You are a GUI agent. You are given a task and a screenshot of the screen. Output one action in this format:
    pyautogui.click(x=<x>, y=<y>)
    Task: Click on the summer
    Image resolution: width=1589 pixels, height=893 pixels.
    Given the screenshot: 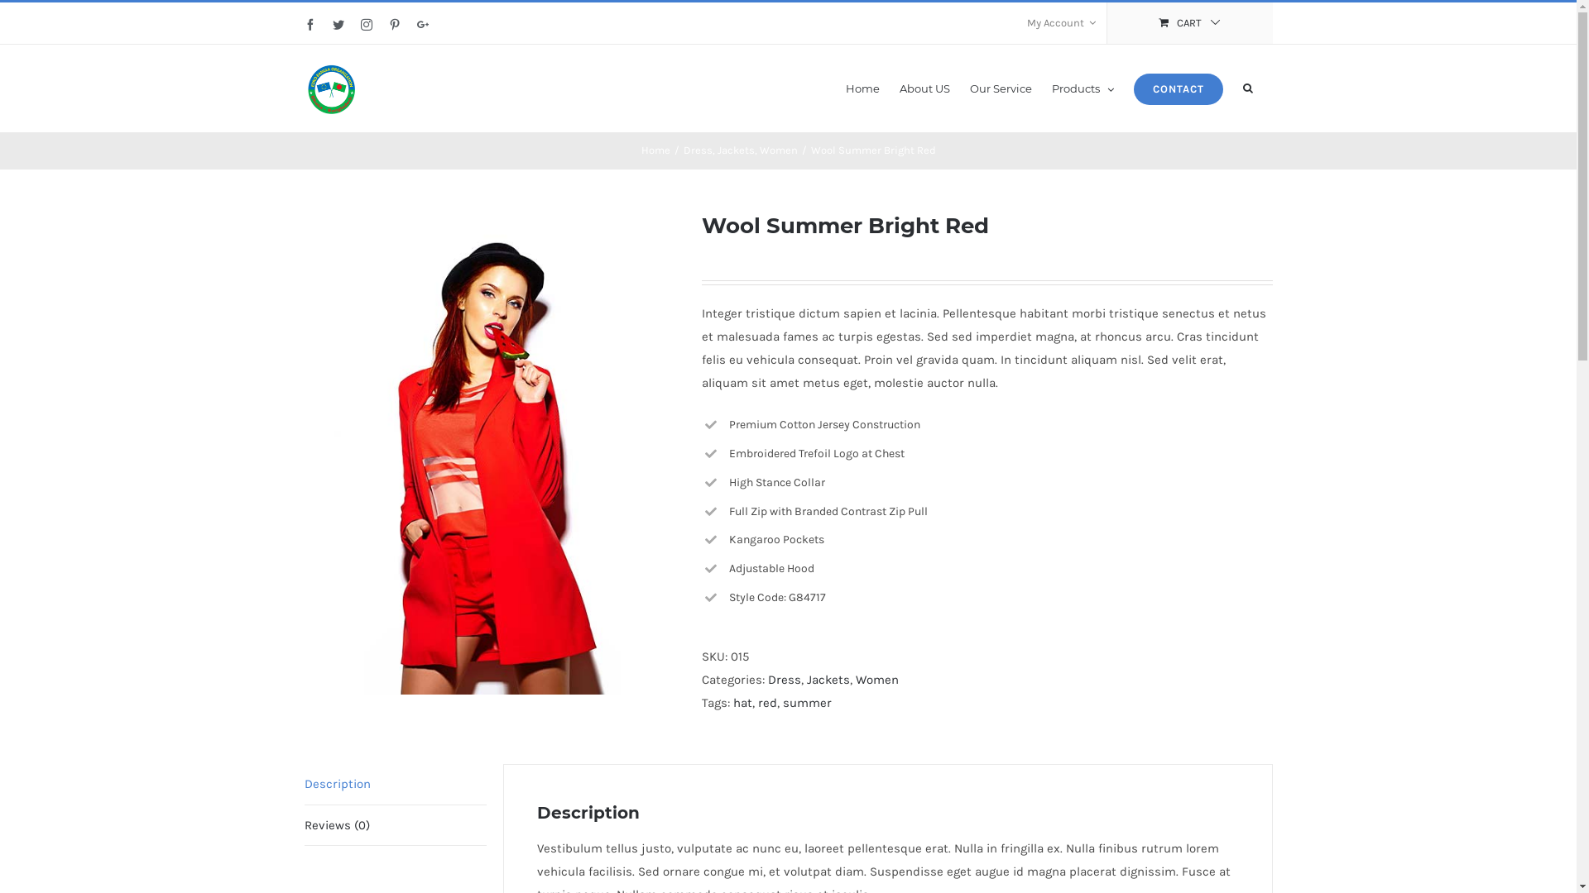 What is the action you would take?
    pyautogui.click(x=808, y=703)
    